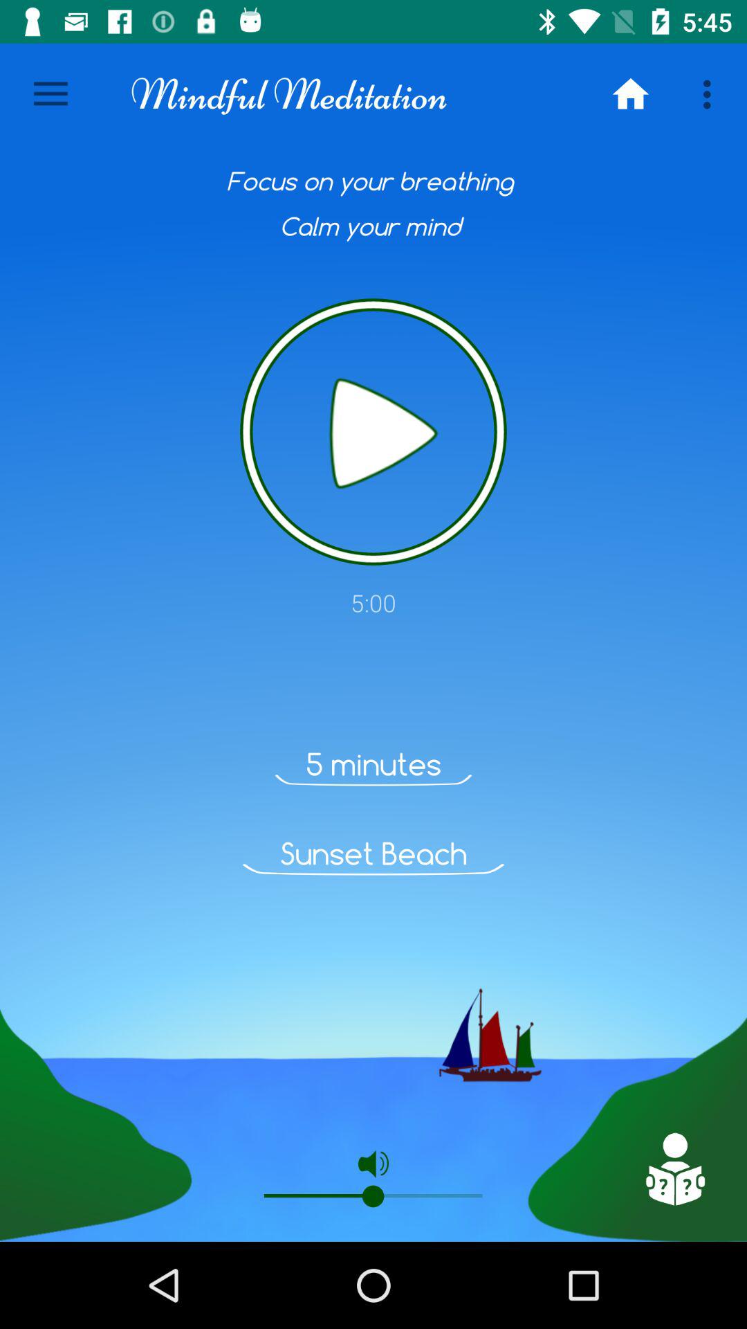 This screenshot has width=747, height=1329. Describe the element at coordinates (373, 764) in the screenshot. I see `jump to 5 minutes   icon` at that location.